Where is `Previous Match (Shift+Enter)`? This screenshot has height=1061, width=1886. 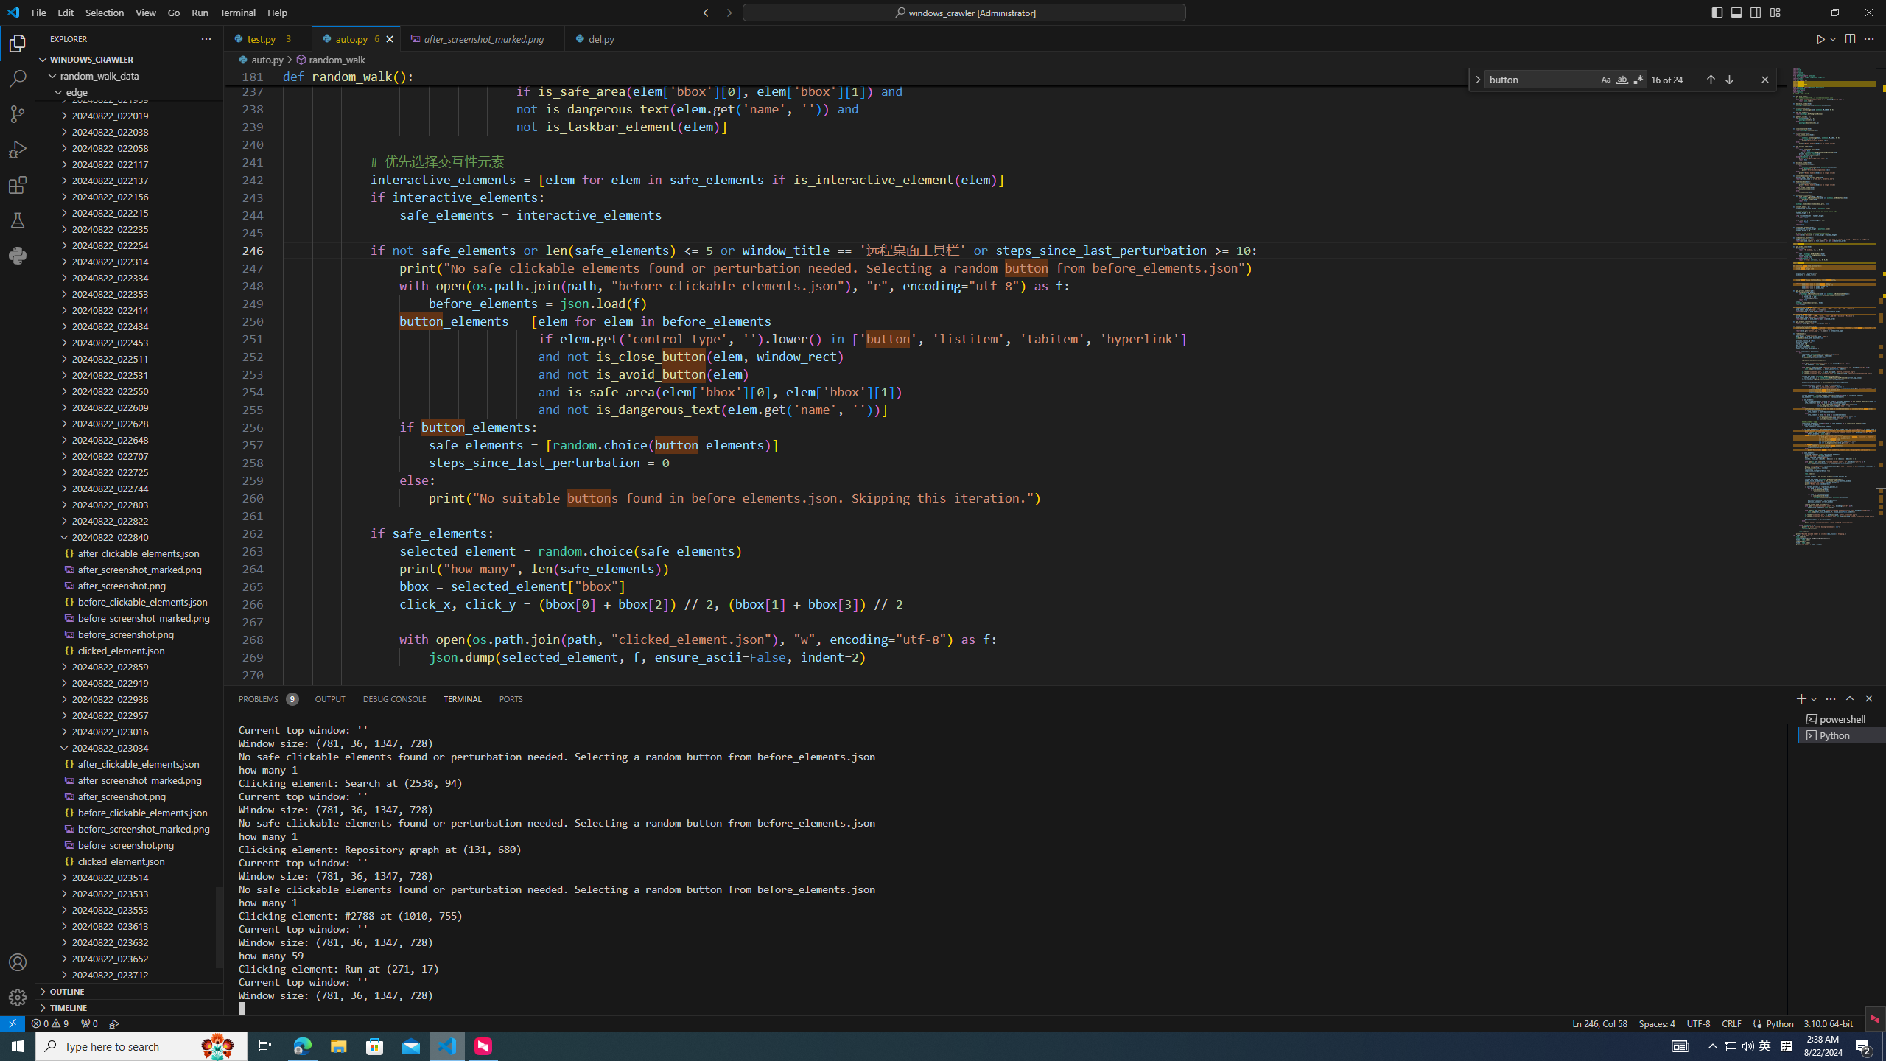 Previous Match (Shift+Enter) is located at coordinates (1711, 80).